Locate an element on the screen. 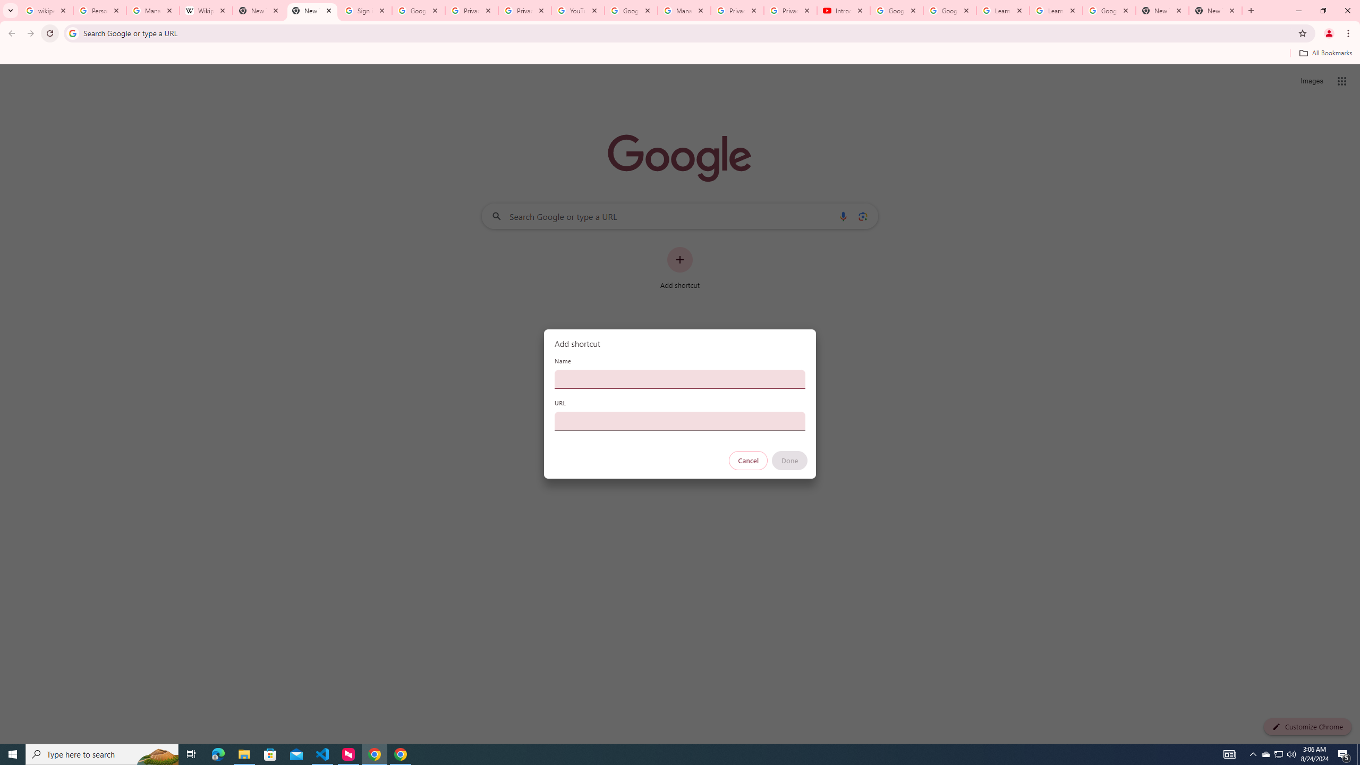 This screenshot has height=765, width=1360. Introduction | Google Privacy Policy - YouTube is located at coordinates (843, 11).